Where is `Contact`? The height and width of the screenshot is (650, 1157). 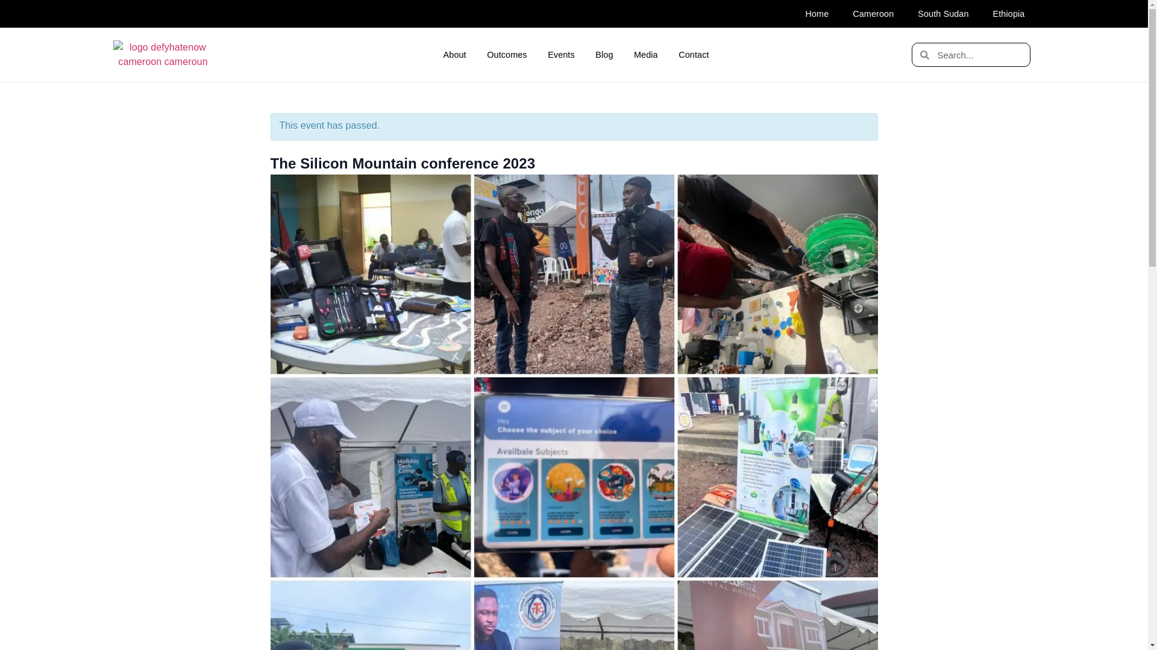
Contact is located at coordinates (694, 55).